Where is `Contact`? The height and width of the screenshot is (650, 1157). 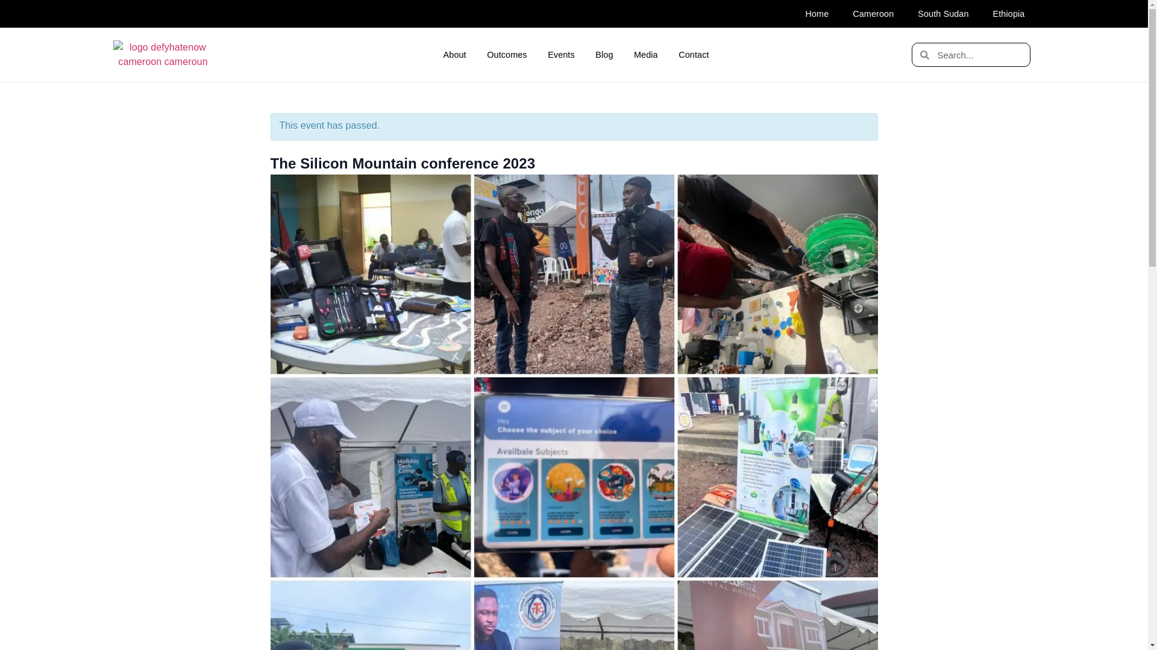
Contact is located at coordinates (694, 55).